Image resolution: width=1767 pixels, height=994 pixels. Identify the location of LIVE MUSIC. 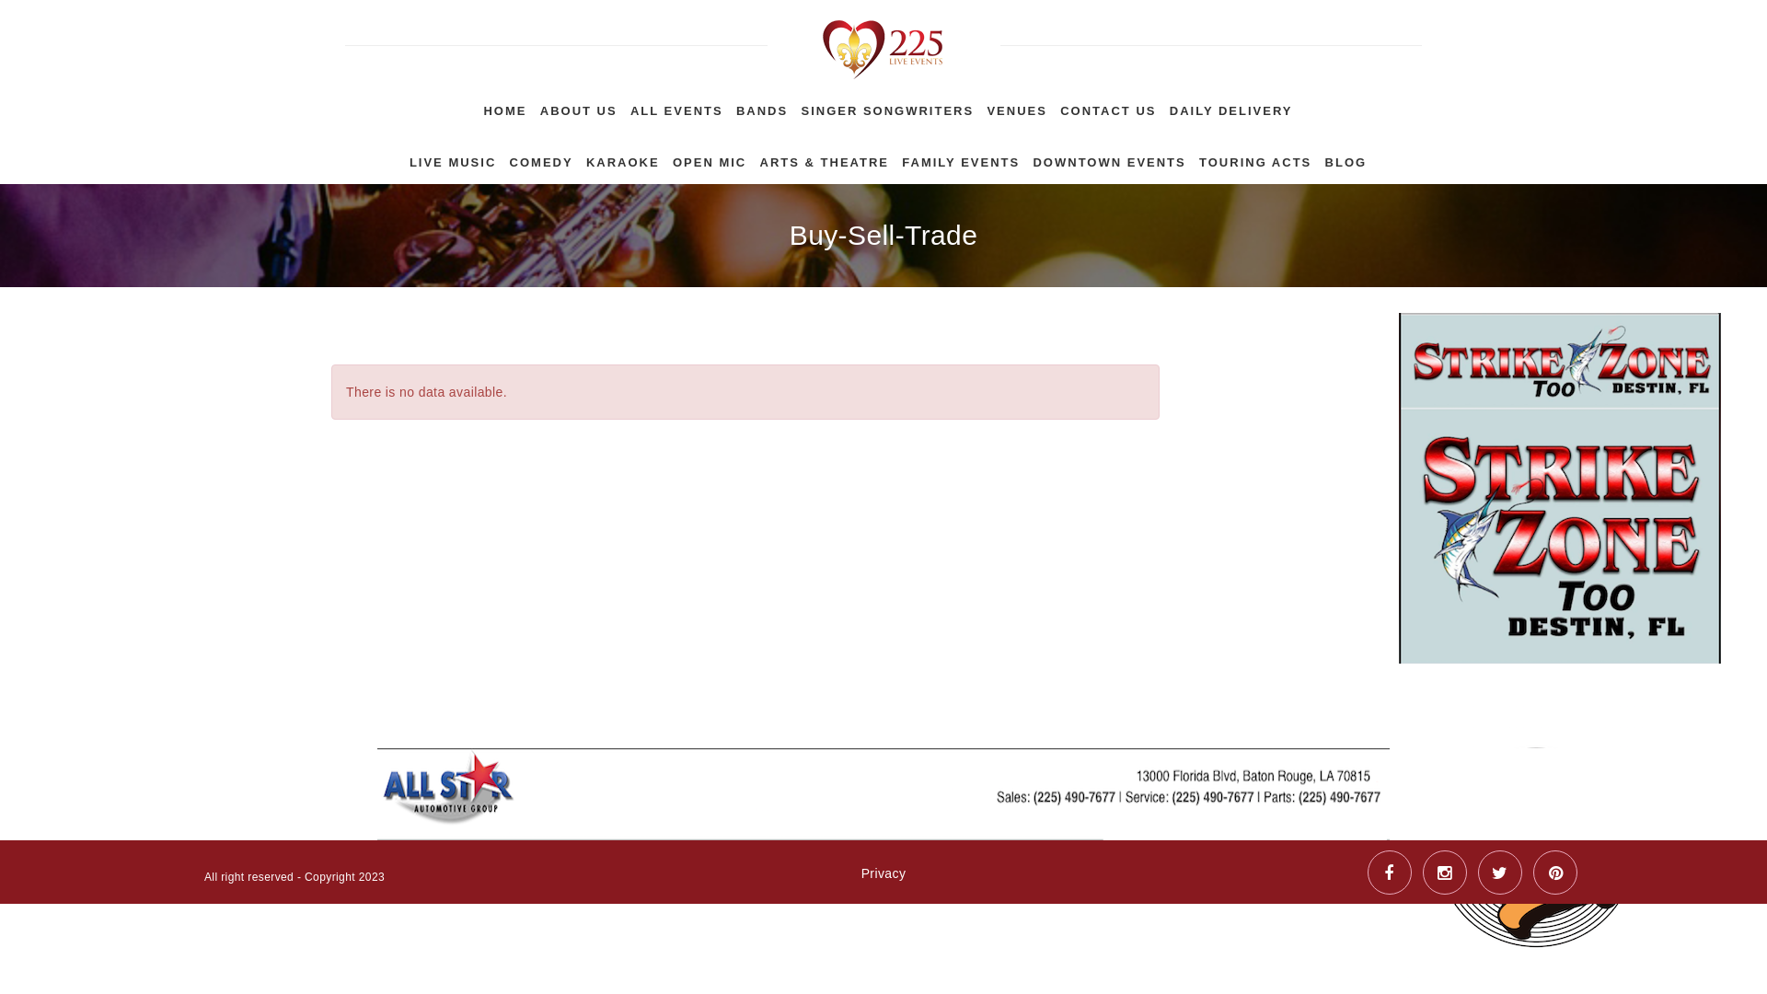
(453, 157).